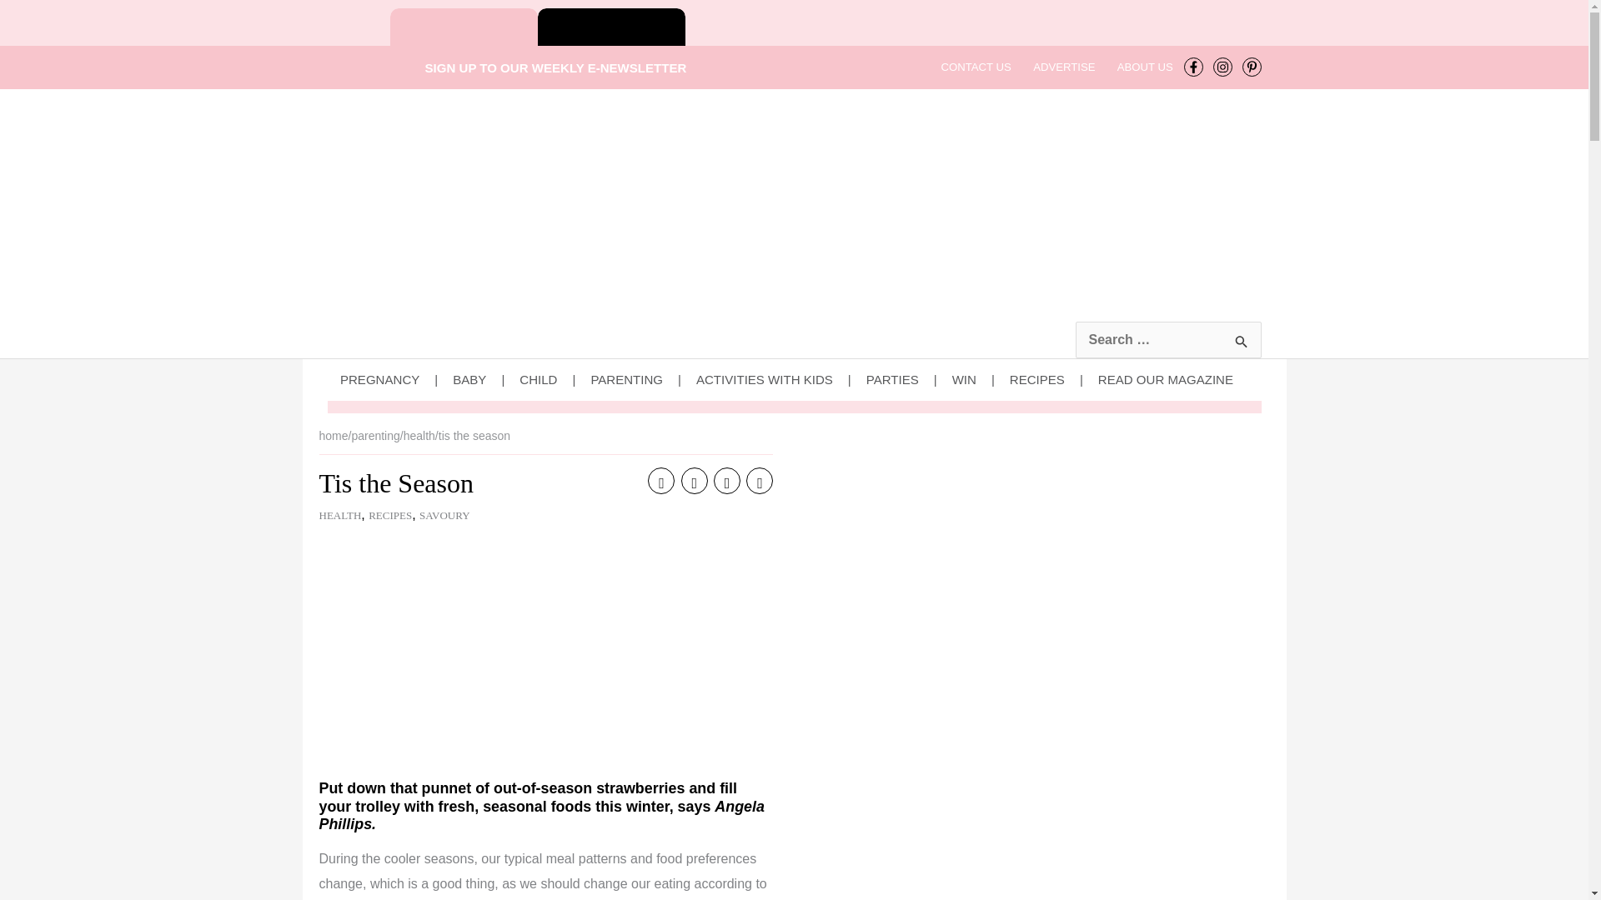 Image resolution: width=1601 pixels, height=900 pixels. I want to click on CHILD, so click(555, 379).